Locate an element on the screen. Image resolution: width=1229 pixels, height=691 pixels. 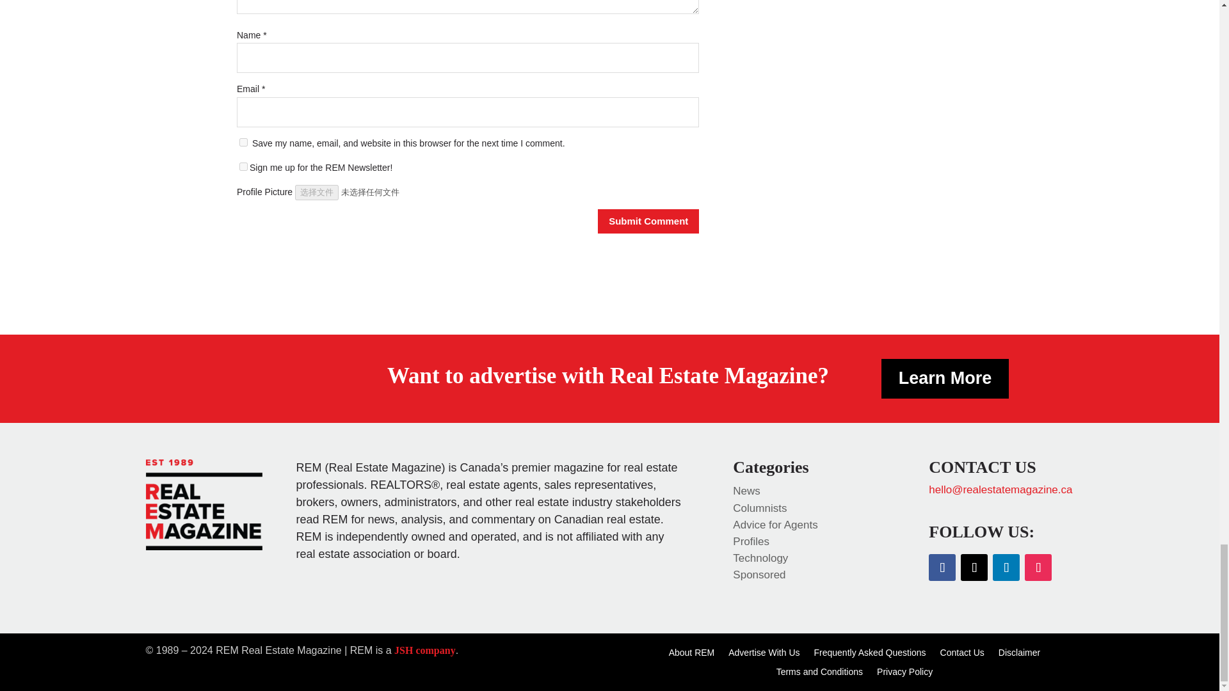
yes is located at coordinates (243, 142).